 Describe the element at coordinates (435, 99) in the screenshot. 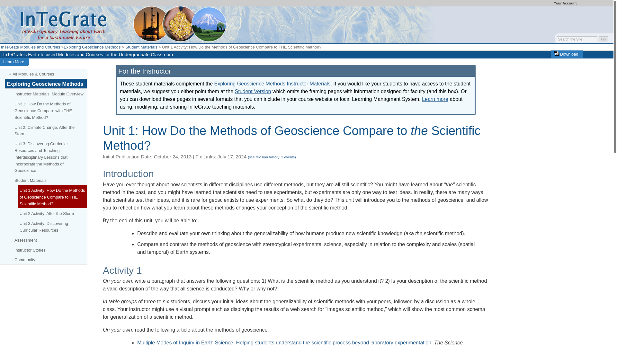

I see `Learn more` at that location.